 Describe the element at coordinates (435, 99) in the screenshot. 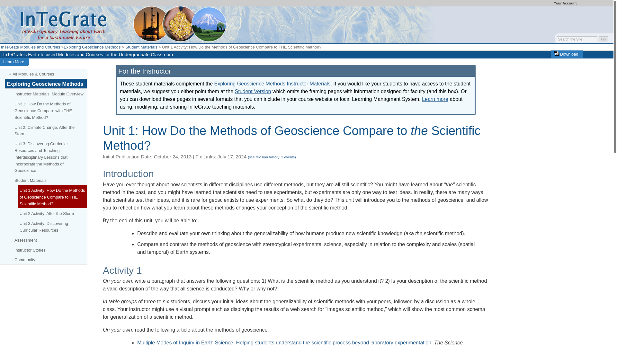

I see `Learn more` at that location.